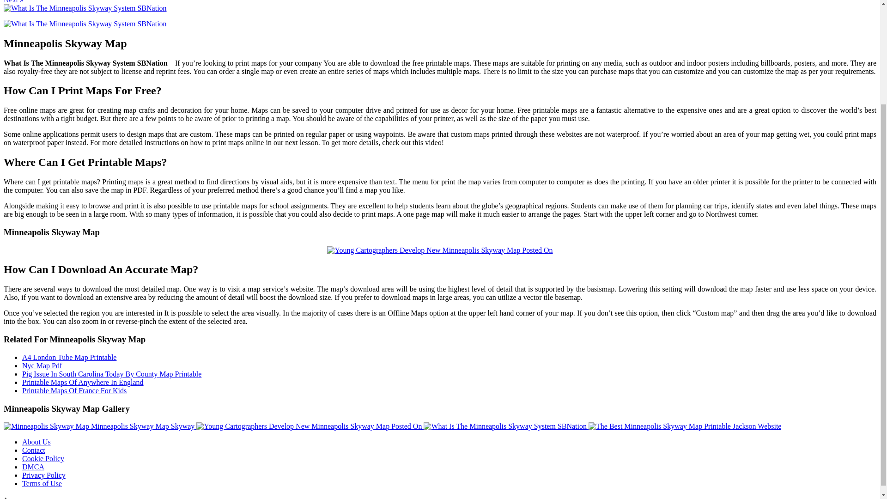 The width and height of the screenshot is (887, 499). I want to click on Minneapolis Skyway Map Minneapolis Skyway Map Skyway, so click(99, 426).